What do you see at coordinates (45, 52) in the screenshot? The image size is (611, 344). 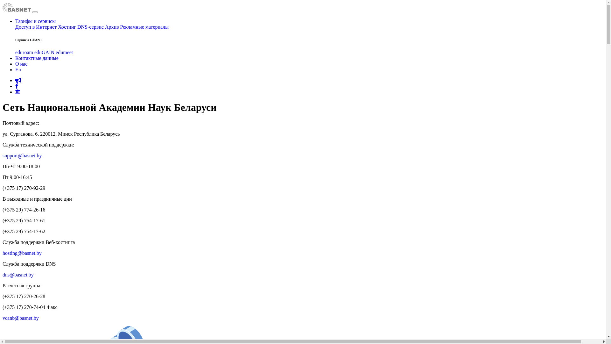 I see `eduGAIN` at bounding box center [45, 52].